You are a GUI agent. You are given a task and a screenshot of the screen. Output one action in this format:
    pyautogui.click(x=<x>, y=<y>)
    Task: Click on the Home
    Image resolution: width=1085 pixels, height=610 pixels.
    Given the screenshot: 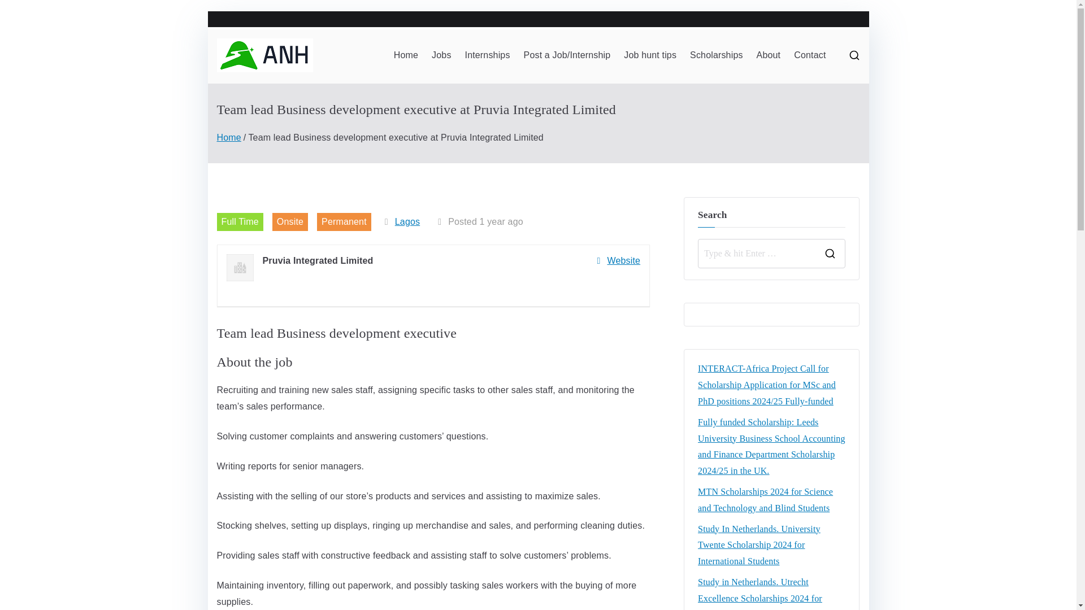 What is the action you would take?
    pyautogui.click(x=229, y=137)
    